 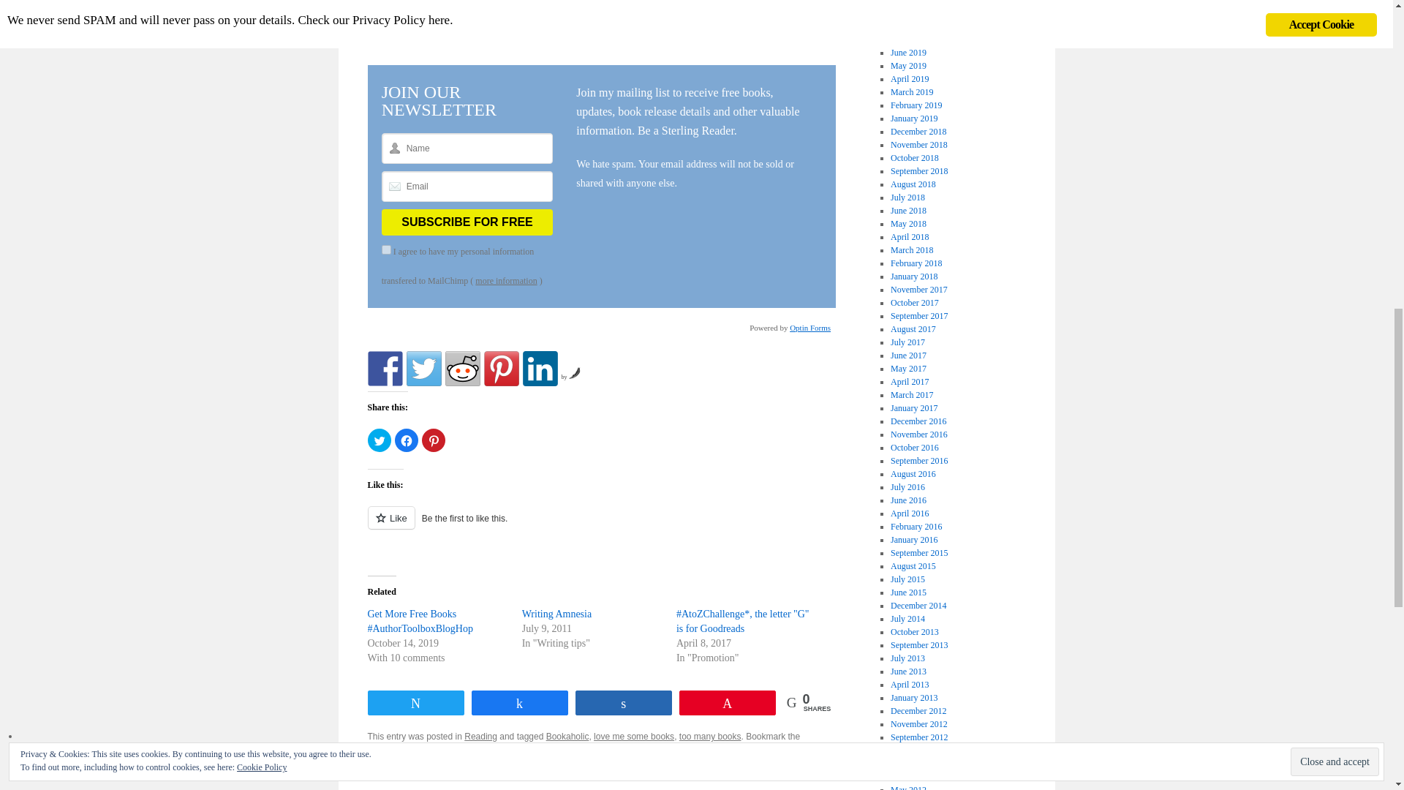 I want to click on Share on Facebook, so click(x=384, y=369).